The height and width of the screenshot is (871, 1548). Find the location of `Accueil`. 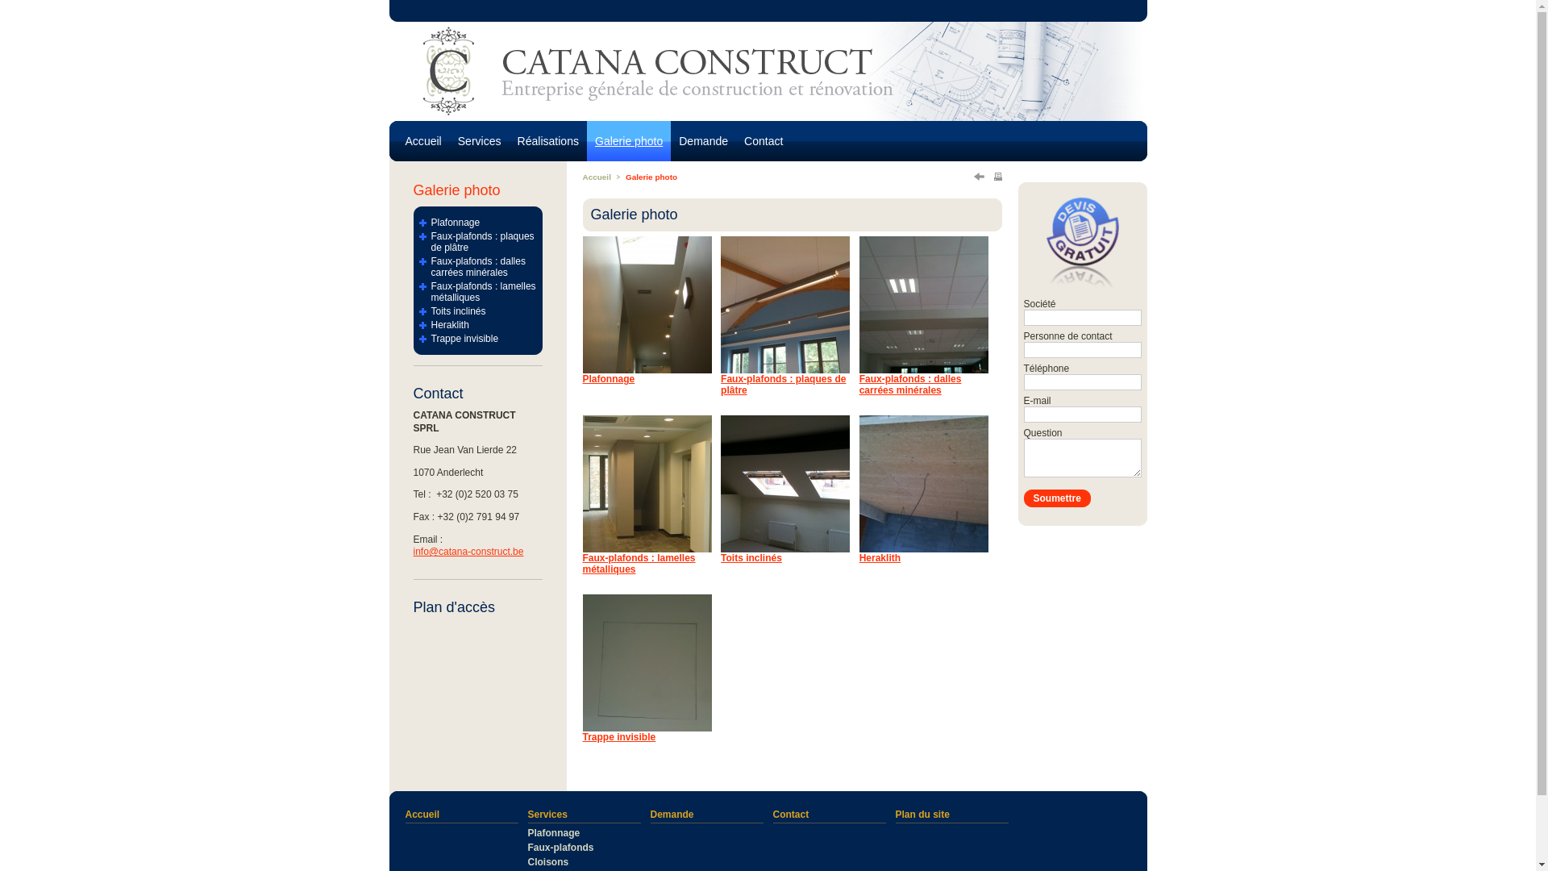

Accueil is located at coordinates (422, 141).